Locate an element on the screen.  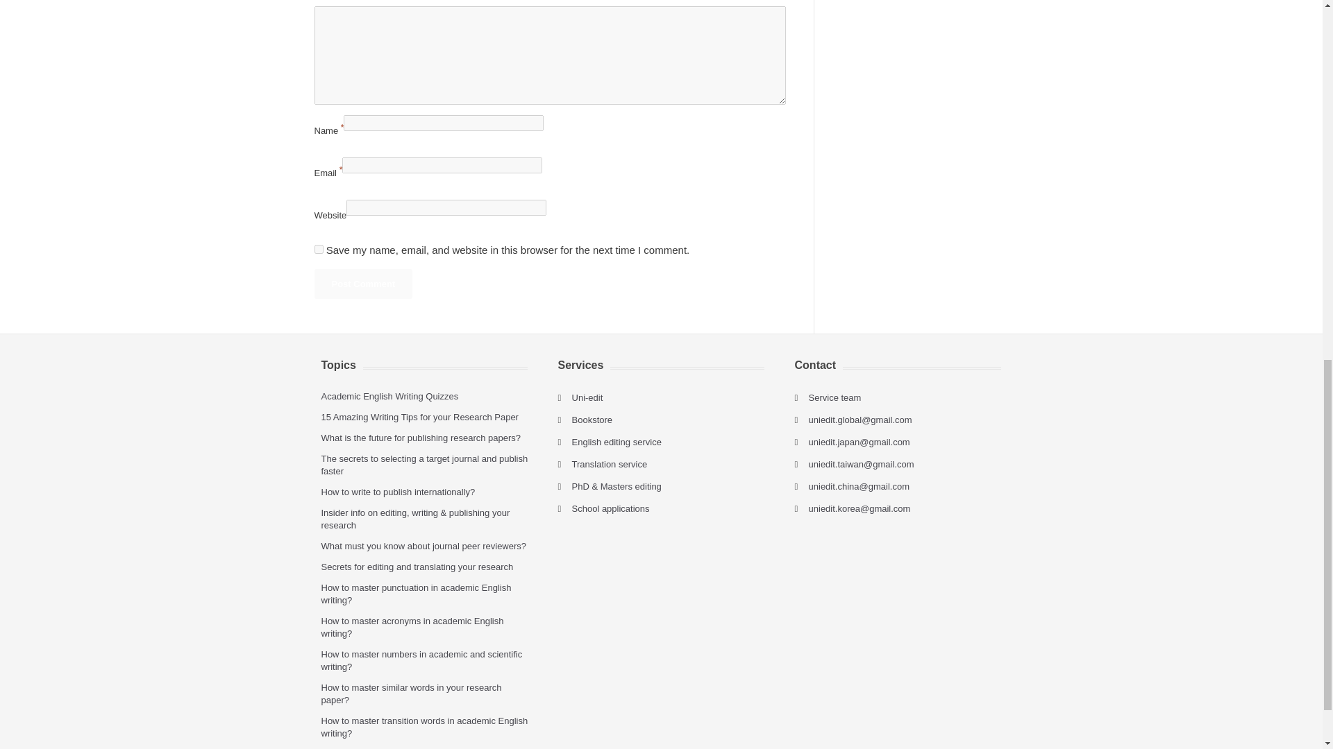
Post Comment is located at coordinates (362, 283).